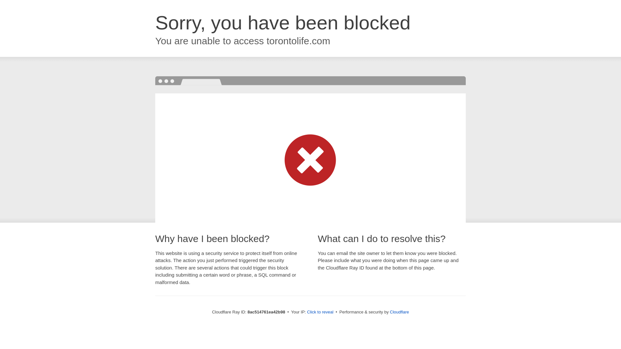 This screenshot has height=349, width=621. What do you see at coordinates (320, 312) in the screenshot?
I see `Click to reveal` at bounding box center [320, 312].